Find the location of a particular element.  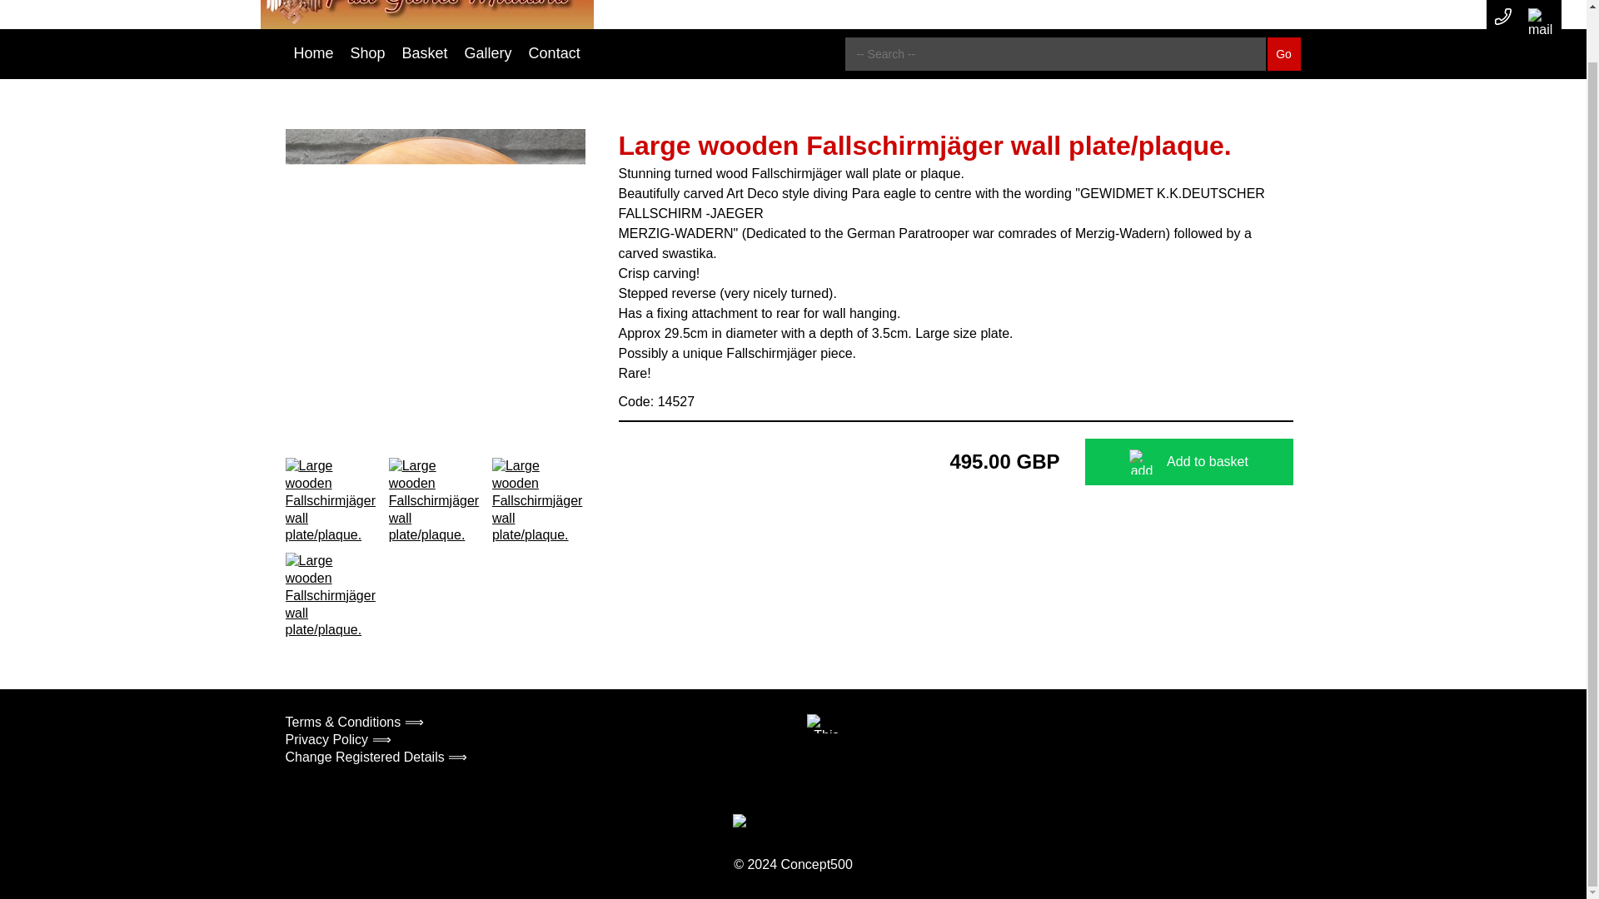

Go is located at coordinates (1283, 55).